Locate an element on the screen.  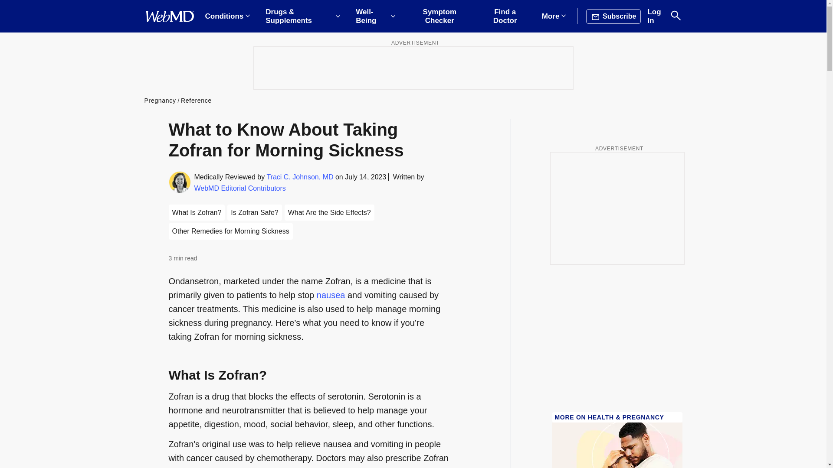
Conditions is located at coordinates (227, 16).